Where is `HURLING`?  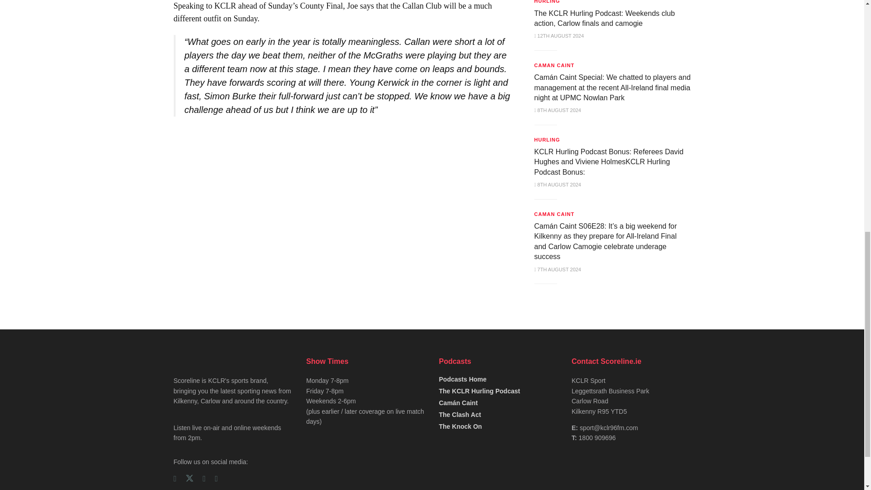 HURLING is located at coordinates (547, 3).